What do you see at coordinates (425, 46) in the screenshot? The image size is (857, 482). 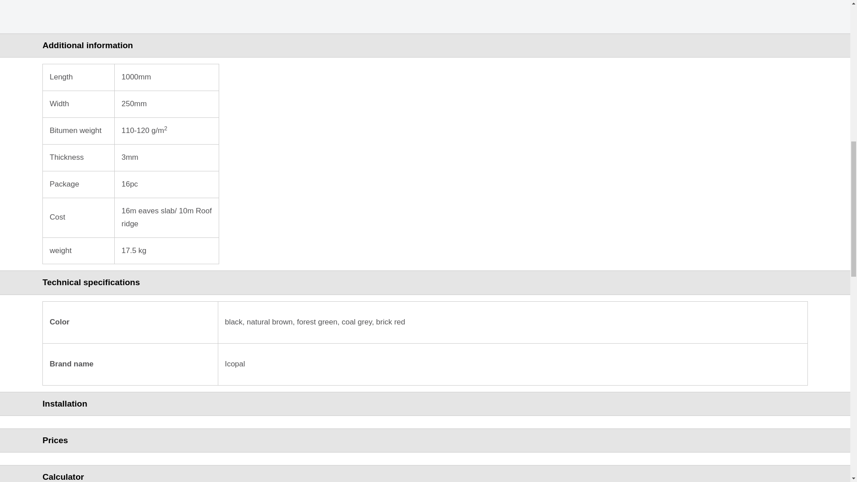 I see `Additional information` at bounding box center [425, 46].